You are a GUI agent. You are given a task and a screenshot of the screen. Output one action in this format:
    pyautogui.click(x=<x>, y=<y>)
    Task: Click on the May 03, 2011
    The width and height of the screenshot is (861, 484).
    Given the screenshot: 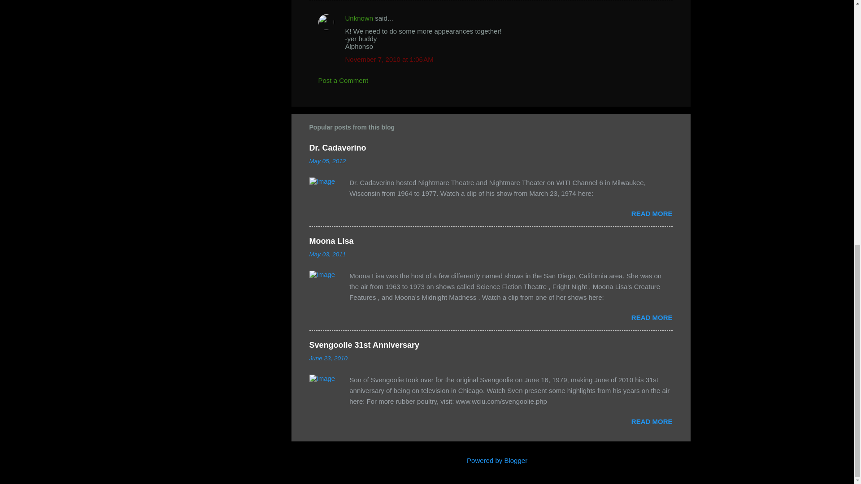 What is the action you would take?
    pyautogui.click(x=327, y=254)
    